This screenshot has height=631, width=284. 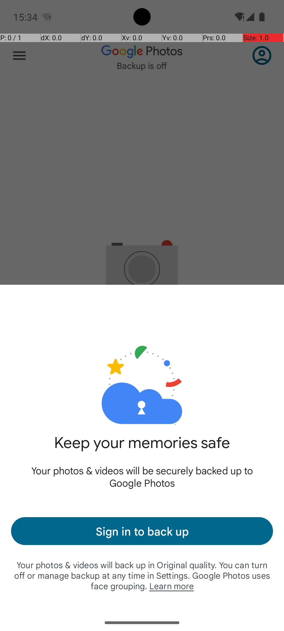 What do you see at coordinates (142, 368) in the screenshot?
I see `Photos and videos stored in a cloud` at bounding box center [142, 368].